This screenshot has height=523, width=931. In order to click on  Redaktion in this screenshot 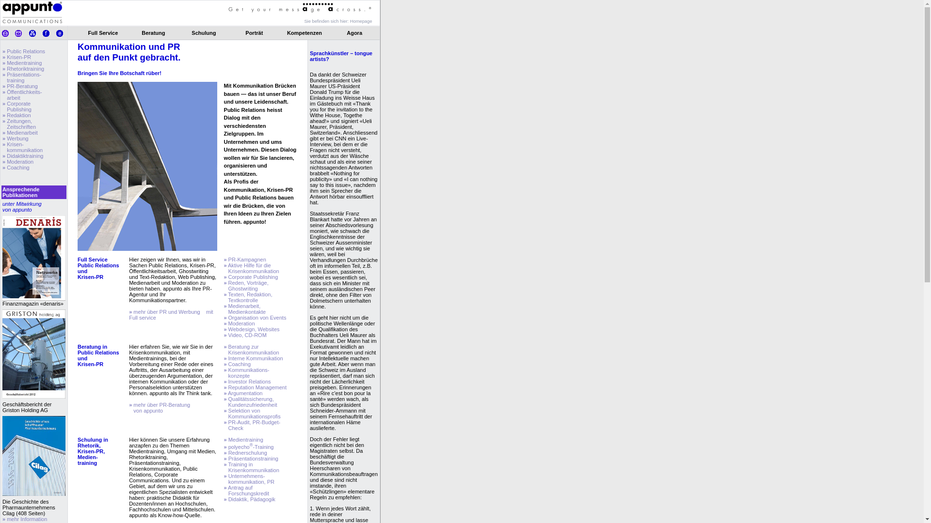, I will do `click(18, 115)`.